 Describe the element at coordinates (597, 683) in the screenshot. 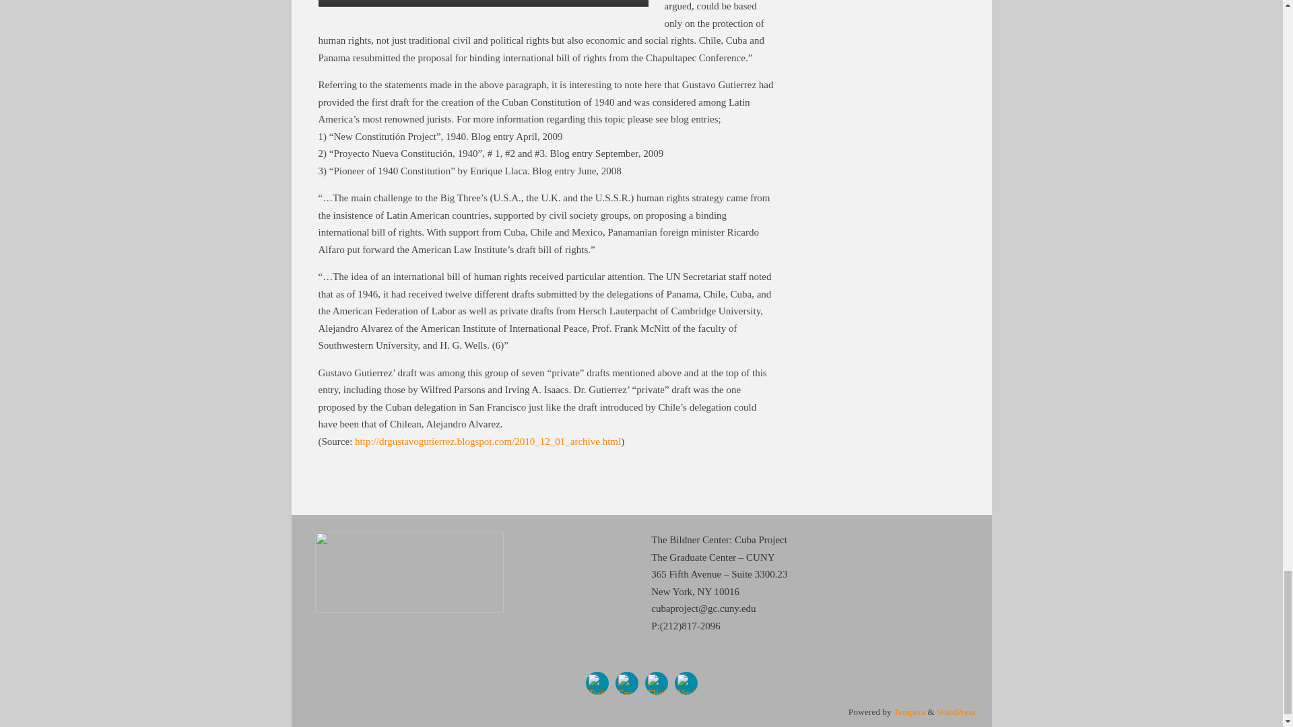

I see `Twitter` at that location.